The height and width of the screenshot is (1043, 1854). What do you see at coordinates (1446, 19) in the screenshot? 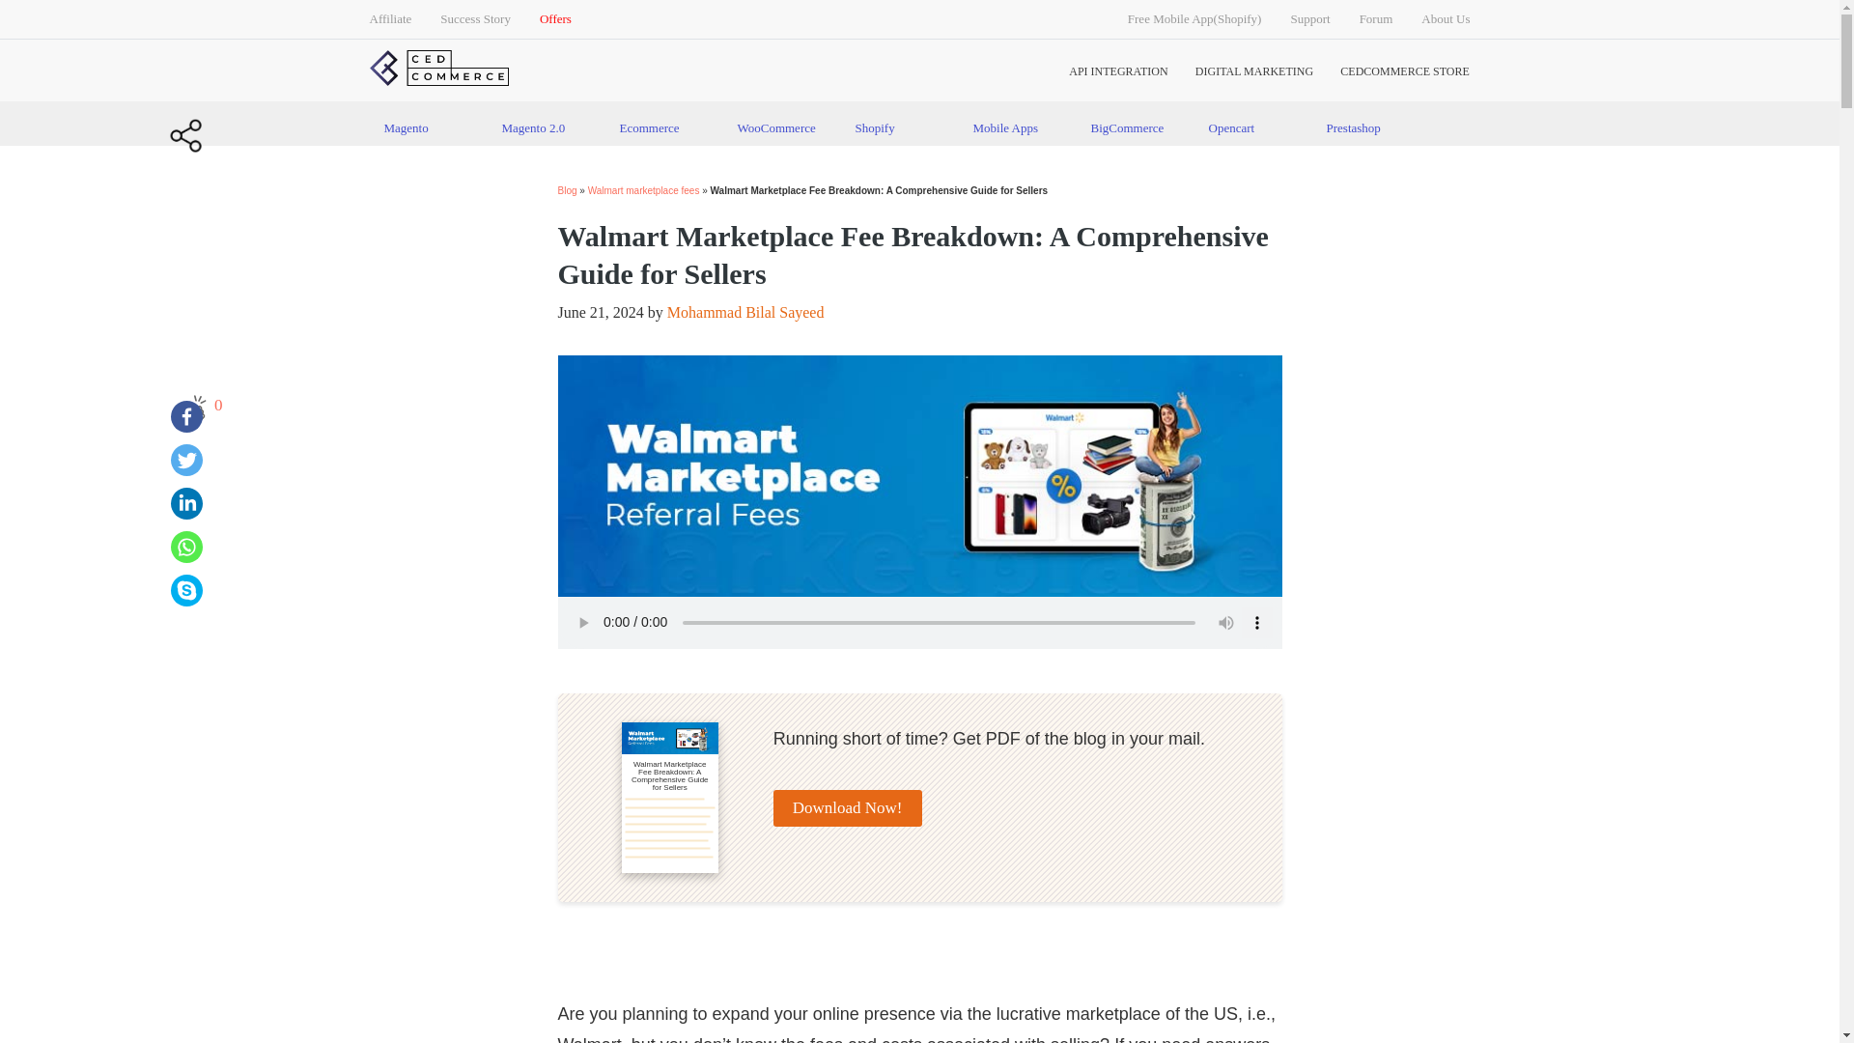
I see `About Us` at bounding box center [1446, 19].